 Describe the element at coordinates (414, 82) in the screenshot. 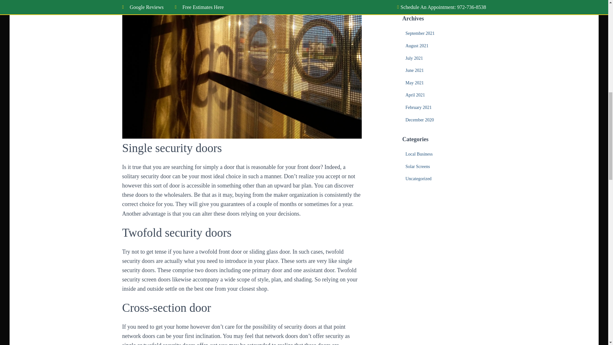

I see `May 2021` at that location.